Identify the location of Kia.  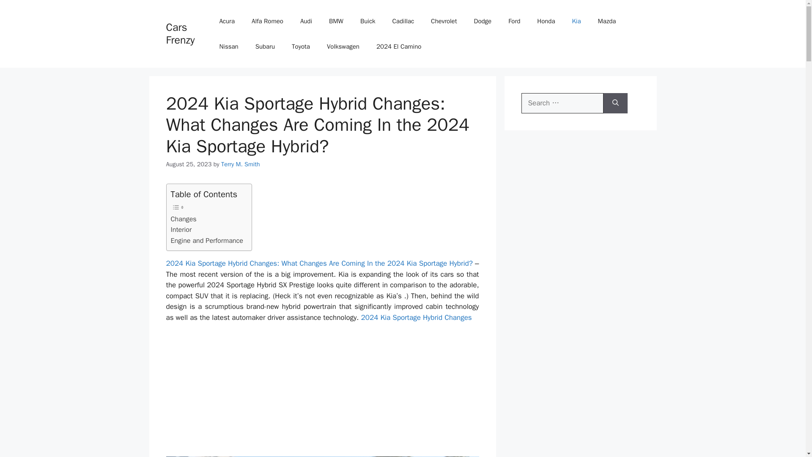
(576, 21).